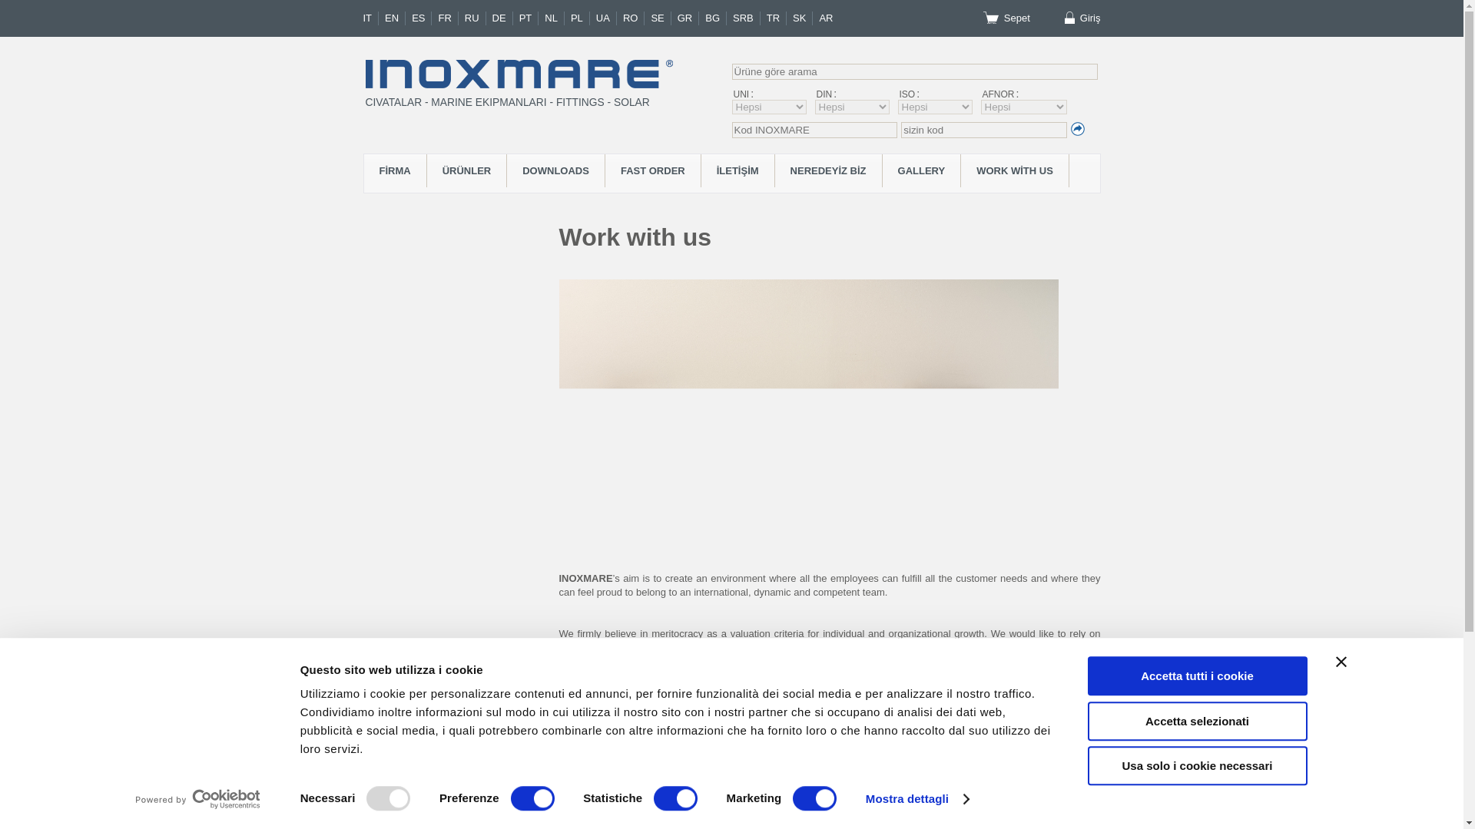  What do you see at coordinates (475, 18) in the screenshot?
I see `RU` at bounding box center [475, 18].